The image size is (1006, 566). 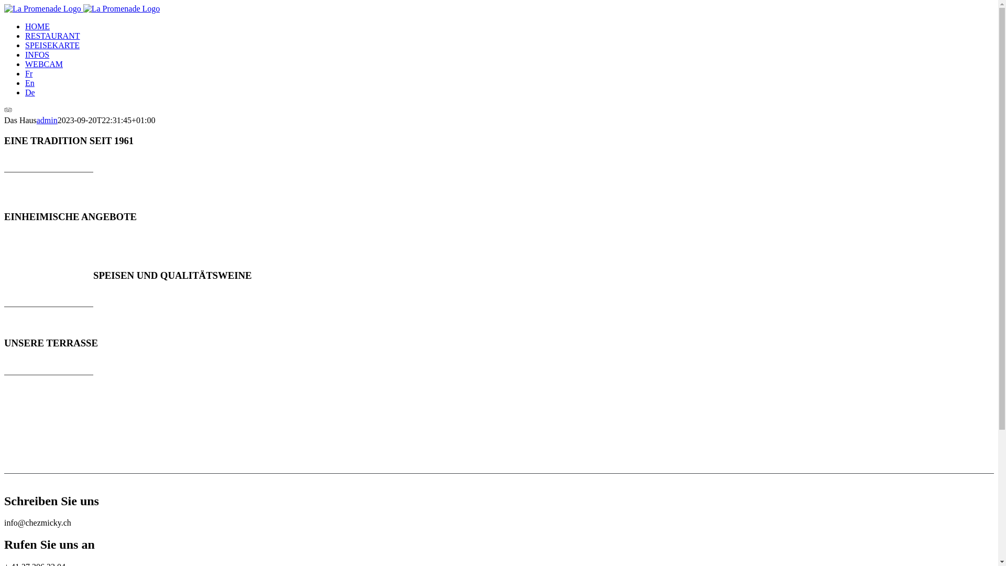 What do you see at coordinates (8, 111) in the screenshot?
I see `Tripadvisor` at bounding box center [8, 111].